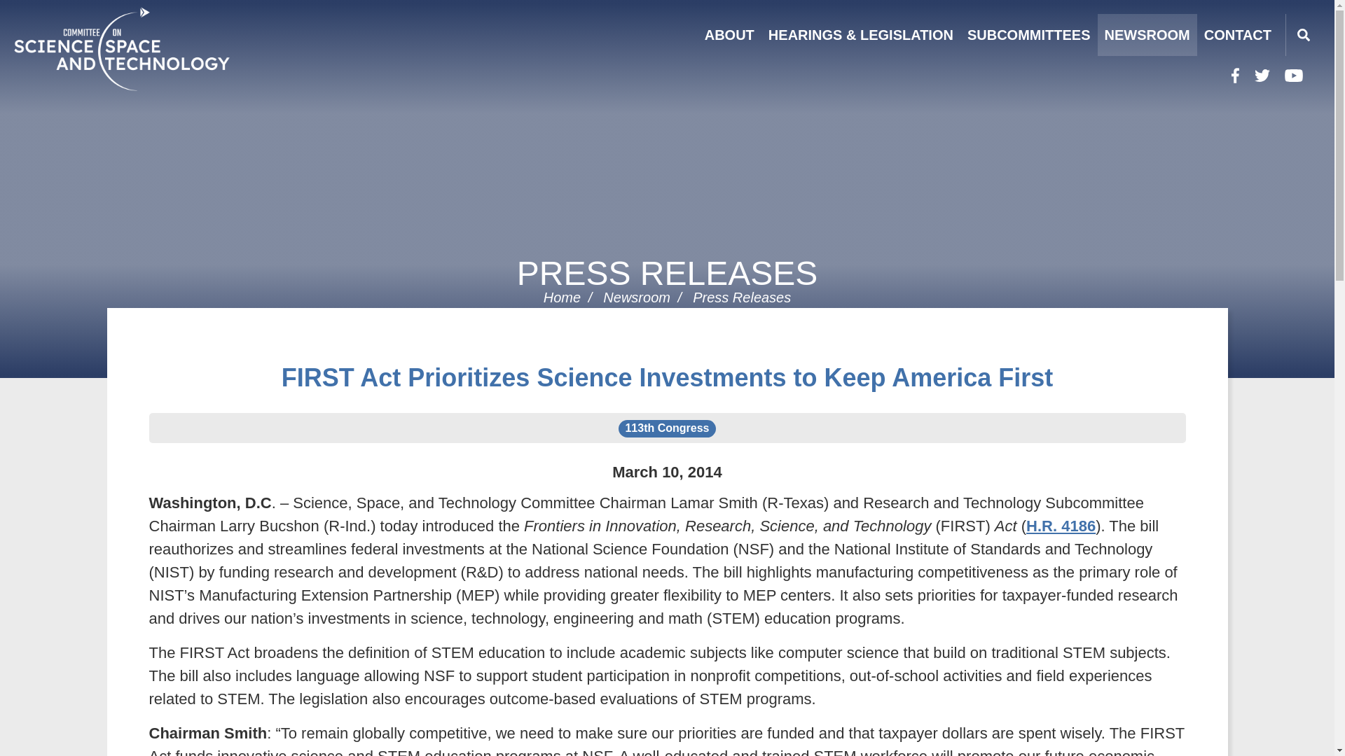  I want to click on Search, so click(1303, 35).